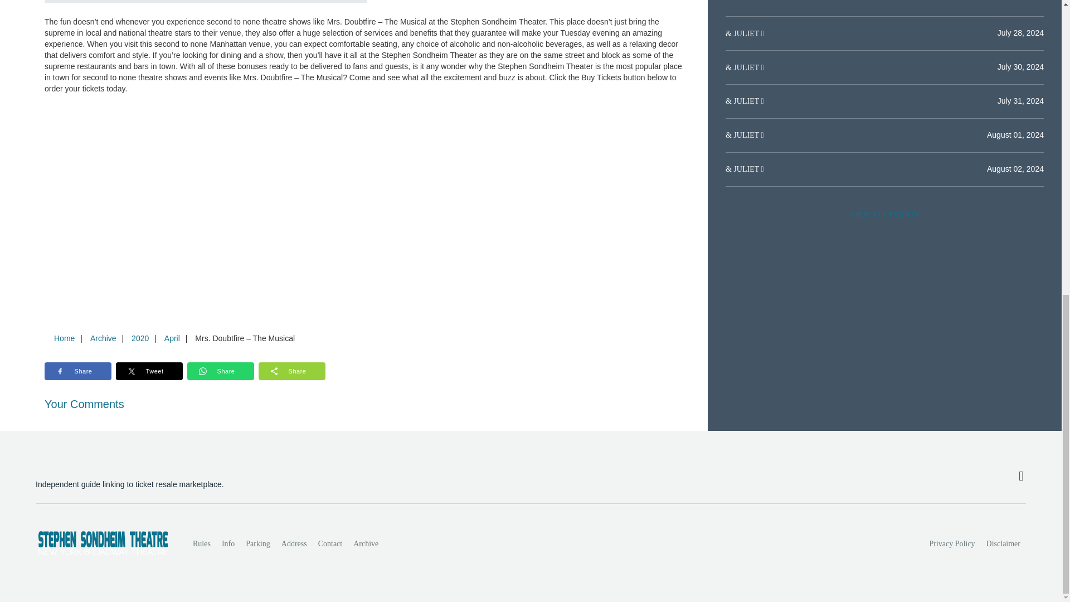 The image size is (1070, 602). Describe the element at coordinates (64, 338) in the screenshot. I see `Home` at that location.